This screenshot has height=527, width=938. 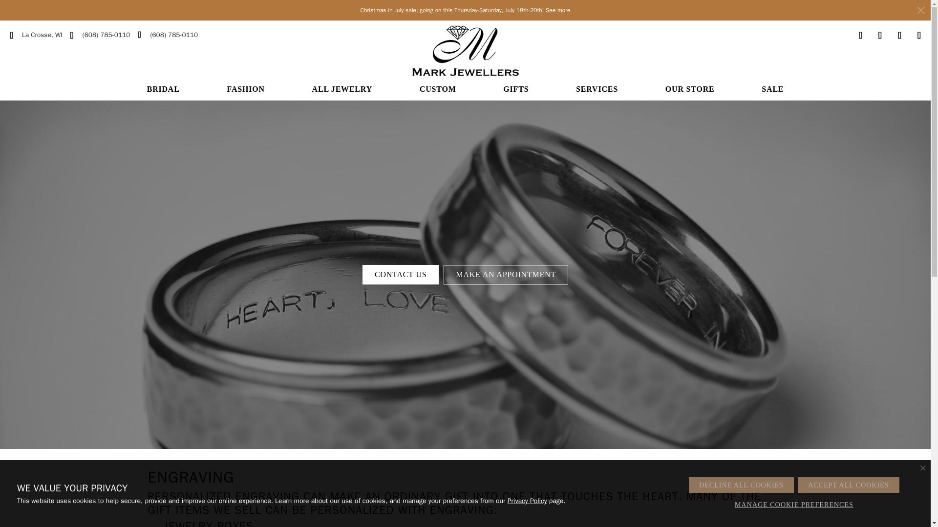 I want to click on La Crosse, WI, so click(x=36, y=35).